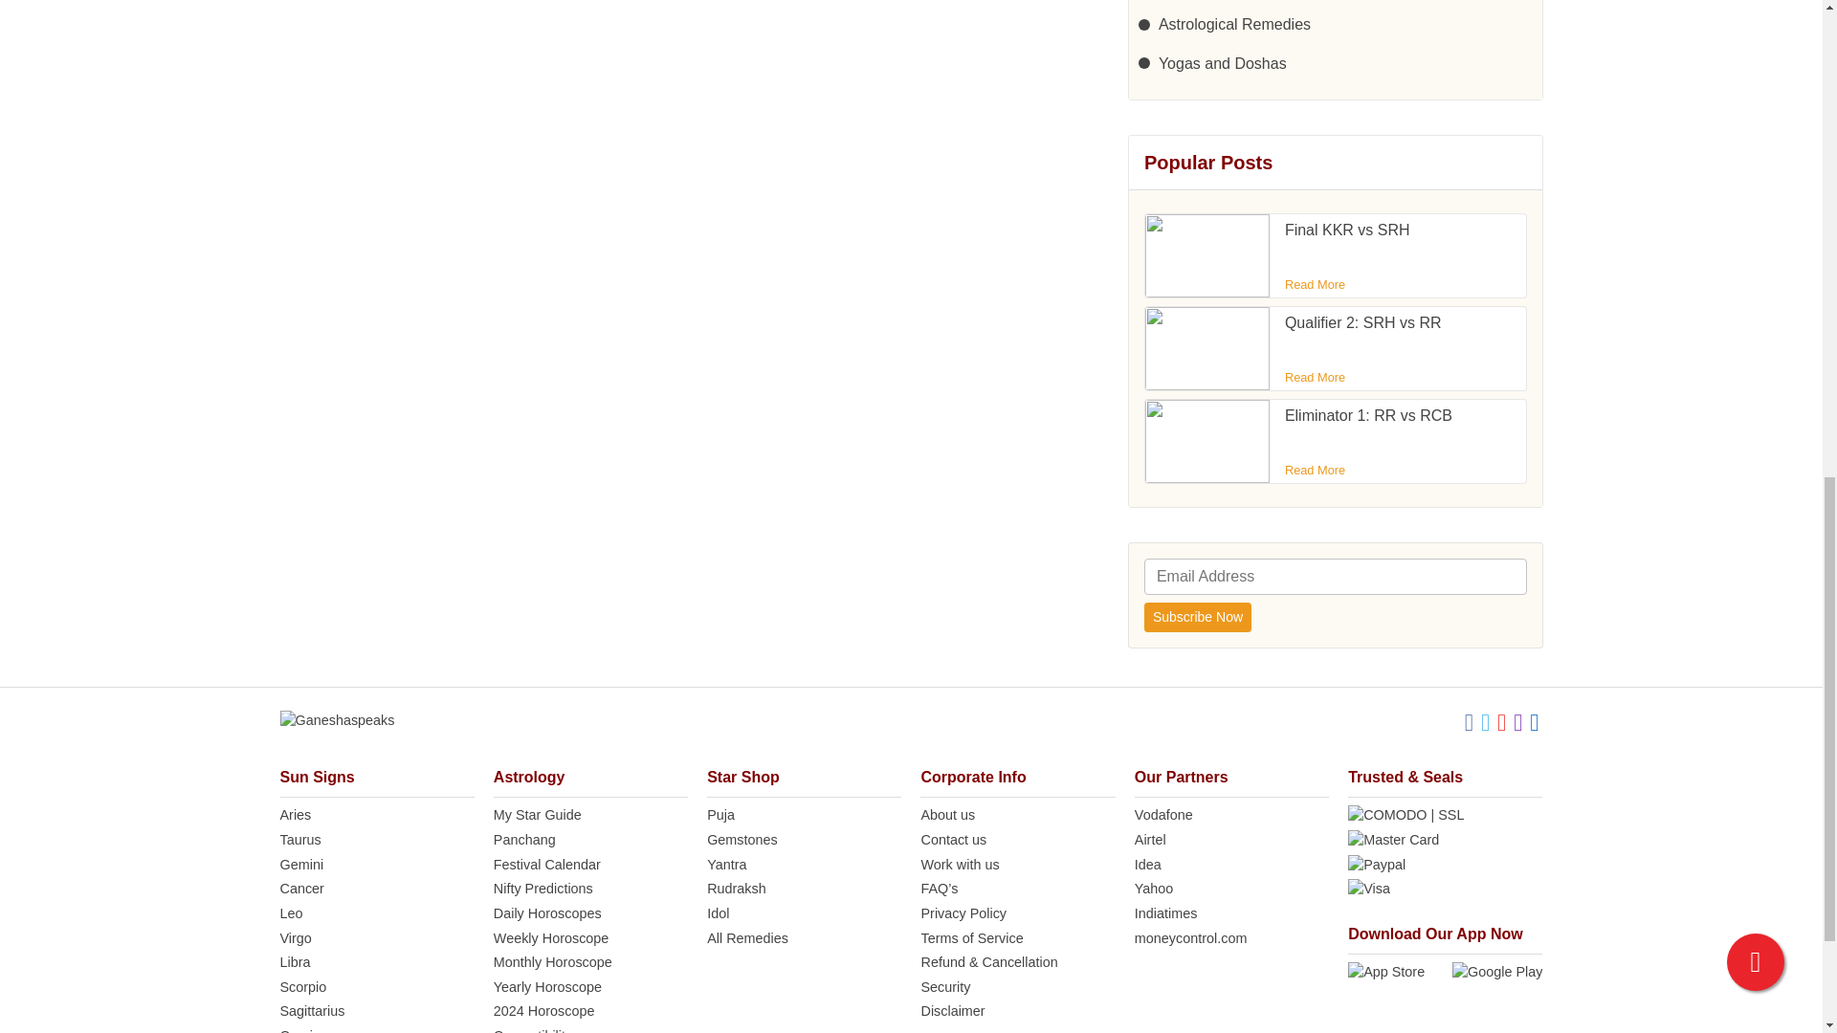 Image resolution: width=1837 pixels, height=1033 pixels. I want to click on Ganeshaspeaks, so click(337, 721).